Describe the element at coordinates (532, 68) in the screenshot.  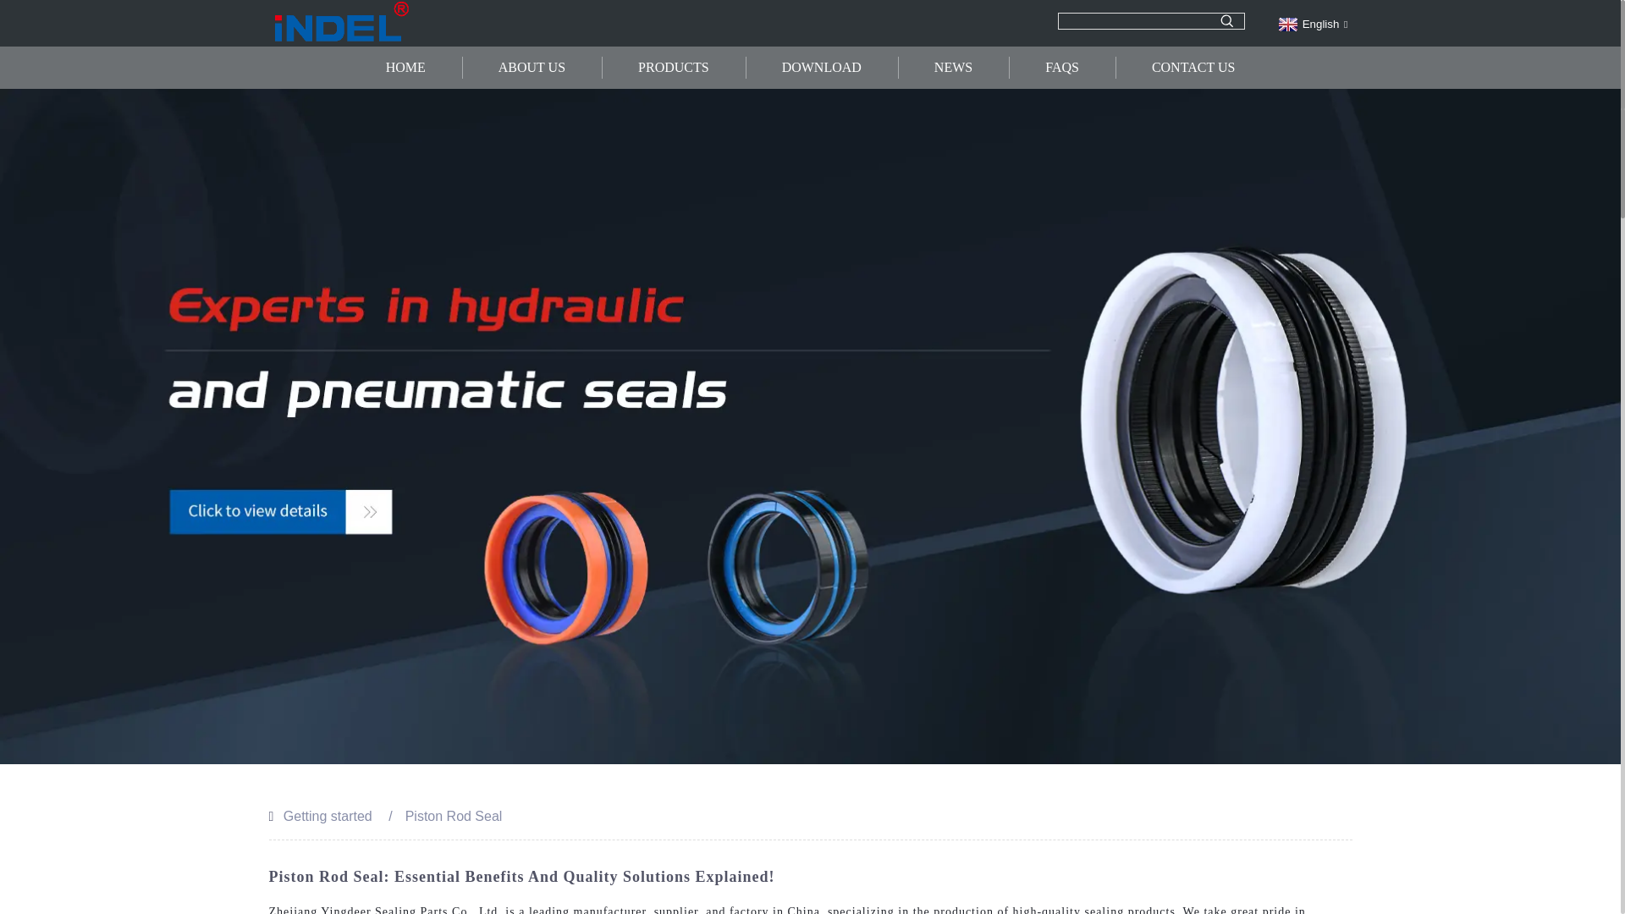
I see `ABOUT US` at that location.